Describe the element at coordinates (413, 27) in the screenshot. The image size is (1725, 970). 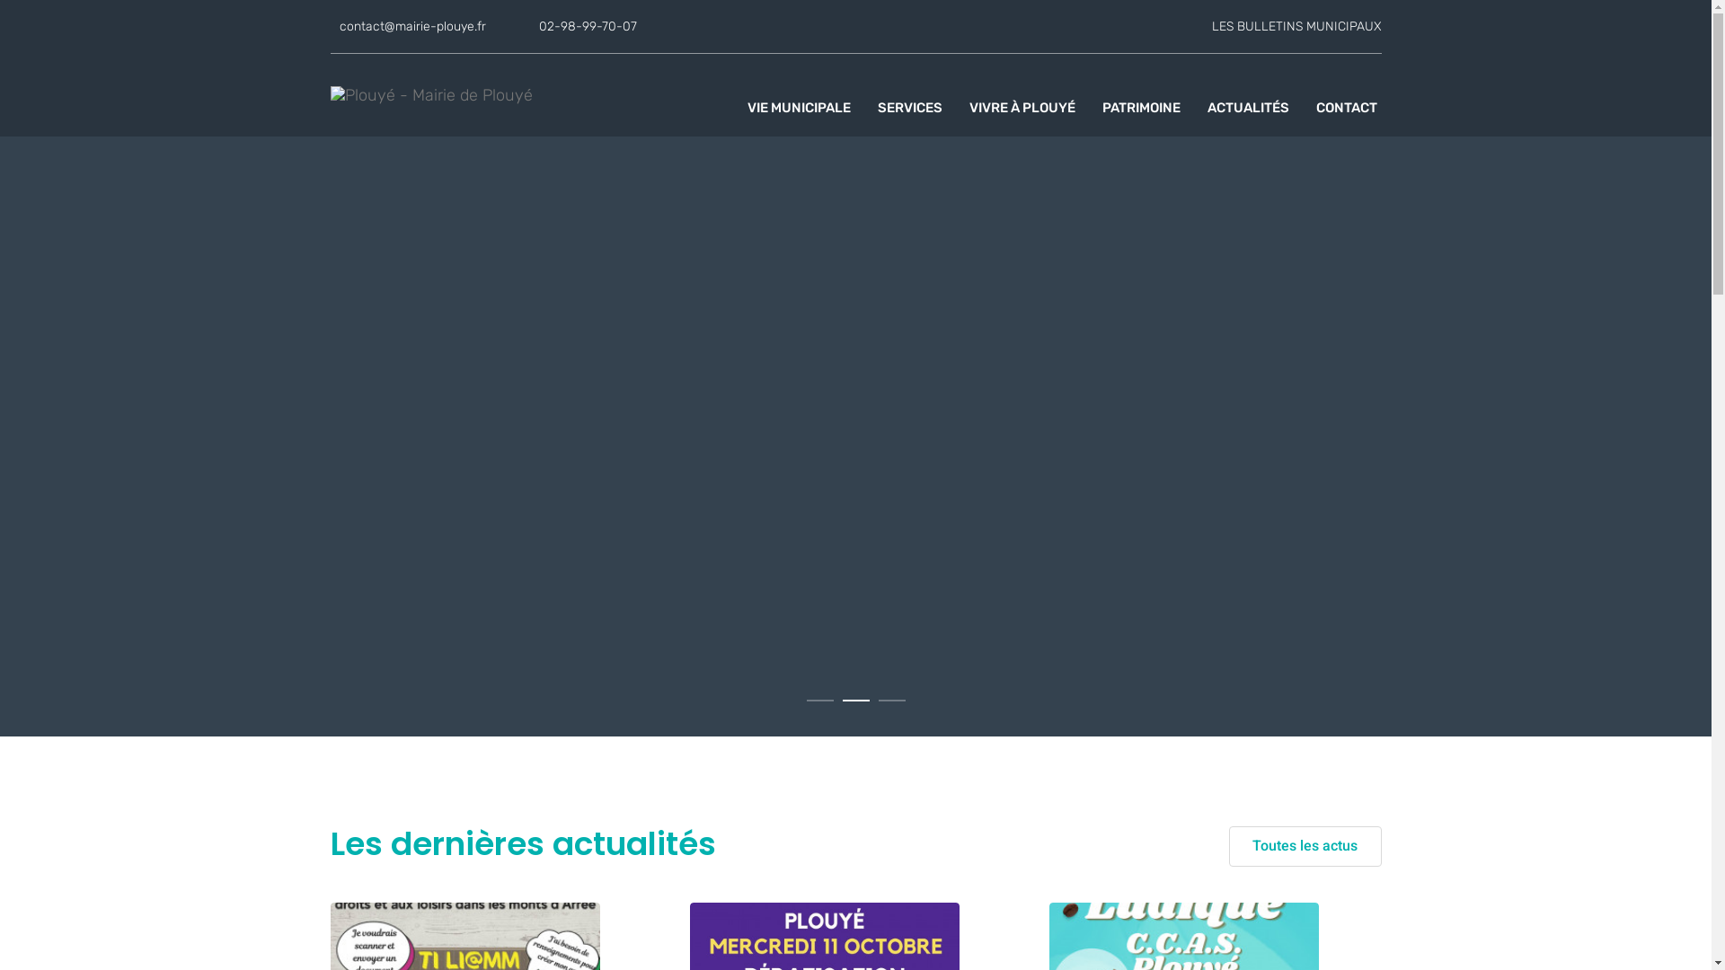
I see `contact@mairie-plouye.fr` at that location.